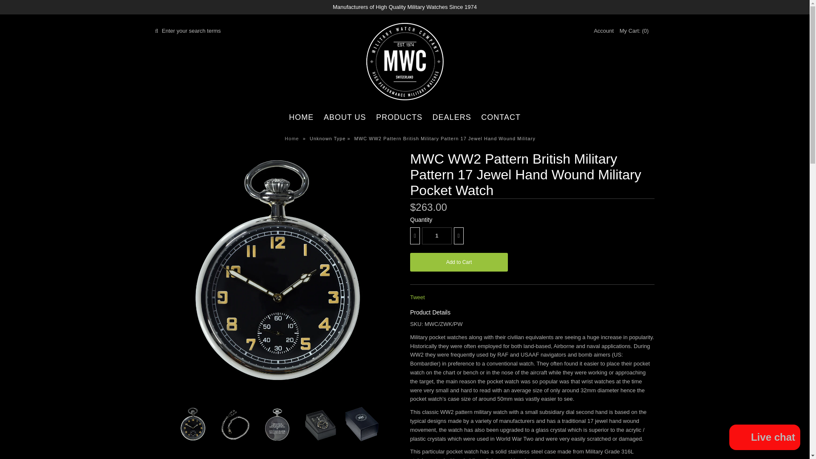 This screenshot has width=816, height=459. What do you see at coordinates (501, 117) in the screenshot?
I see `CONTACT` at bounding box center [501, 117].